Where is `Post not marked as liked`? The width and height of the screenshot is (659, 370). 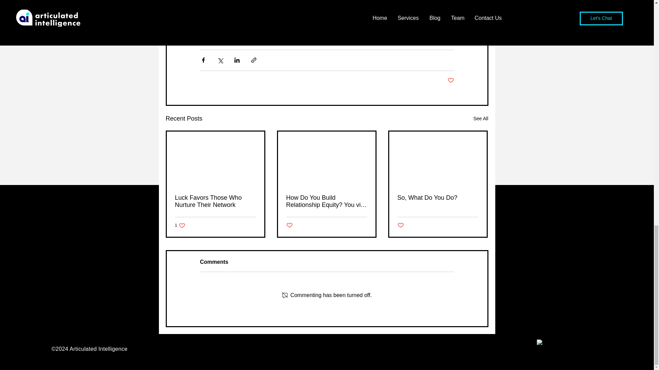
Post not marked as liked is located at coordinates (438, 198).